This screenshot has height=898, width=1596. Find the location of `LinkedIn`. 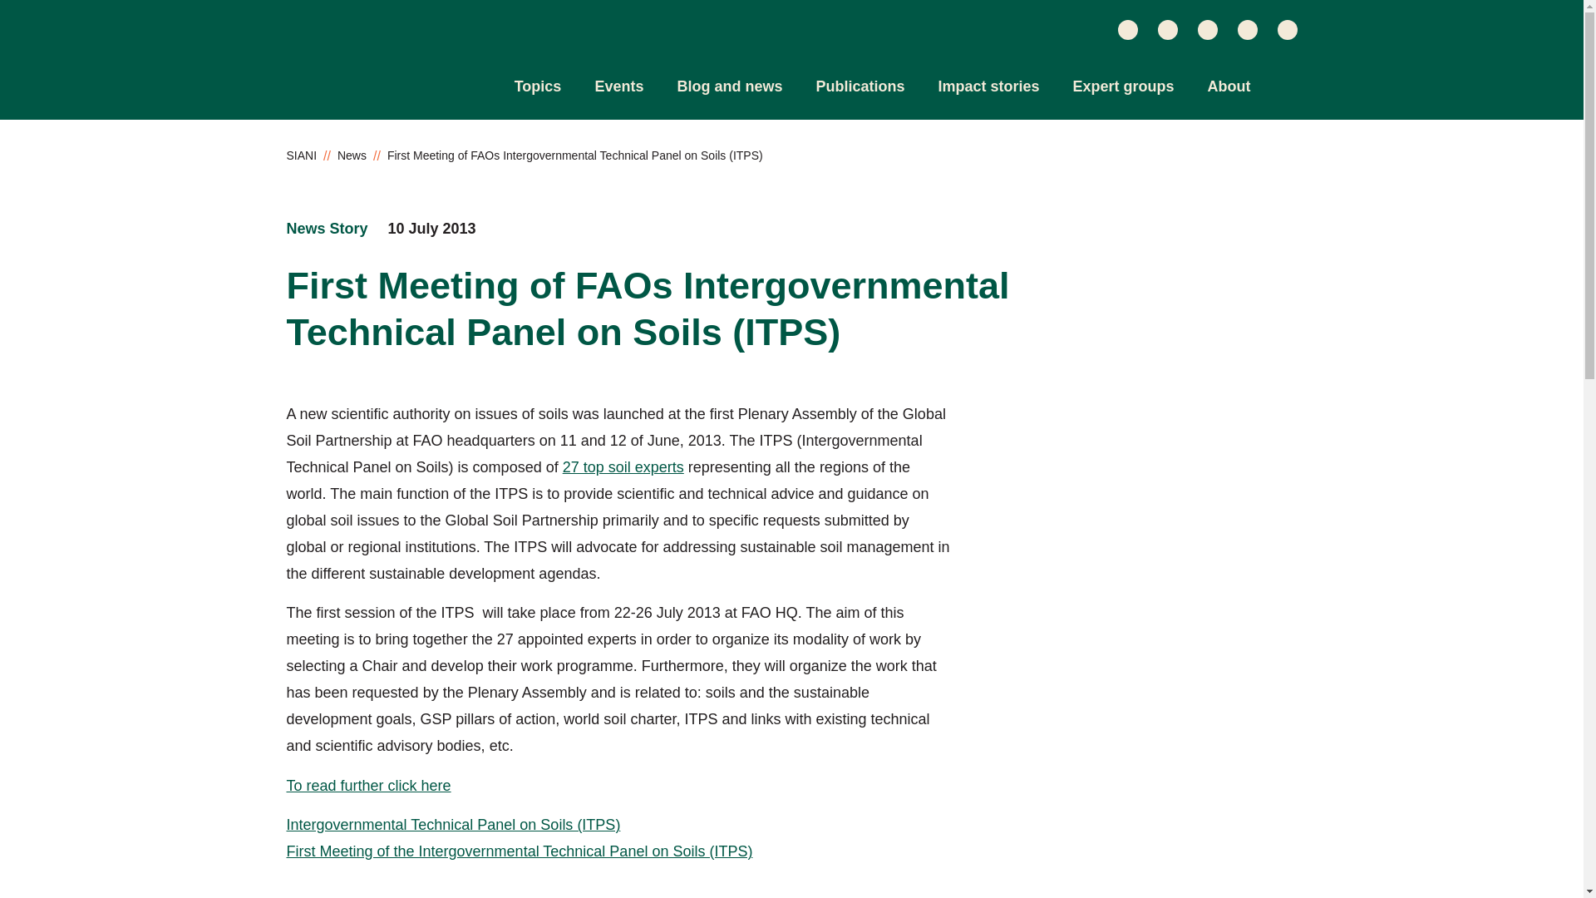

LinkedIn is located at coordinates (1167, 29).